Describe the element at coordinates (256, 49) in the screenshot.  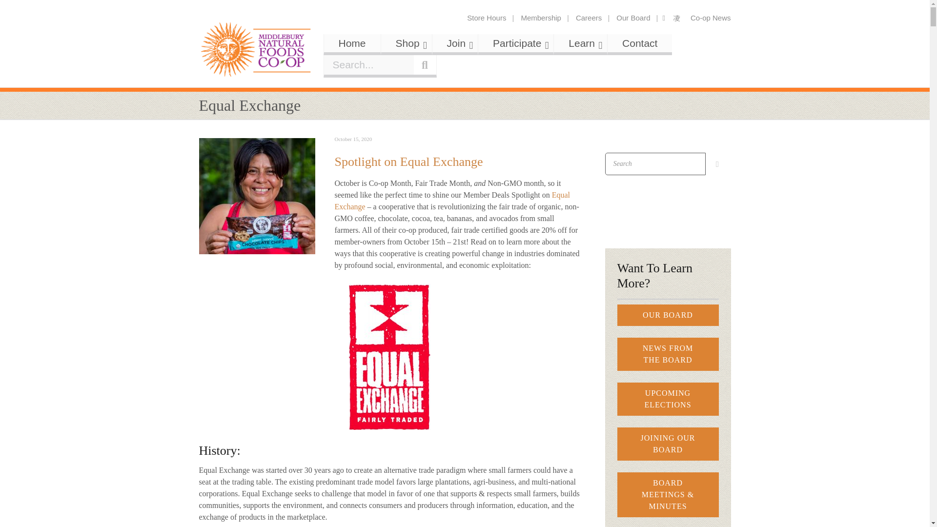
I see `Middlebury Food Co-op` at that location.